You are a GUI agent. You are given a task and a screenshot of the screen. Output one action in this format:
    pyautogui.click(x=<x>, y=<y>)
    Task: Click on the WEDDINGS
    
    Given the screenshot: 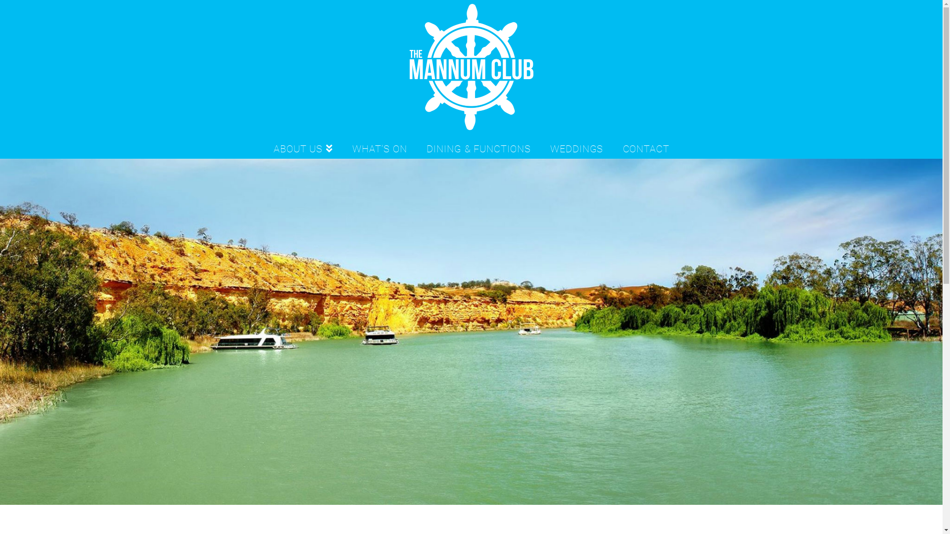 What is the action you would take?
    pyautogui.click(x=577, y=146)
    